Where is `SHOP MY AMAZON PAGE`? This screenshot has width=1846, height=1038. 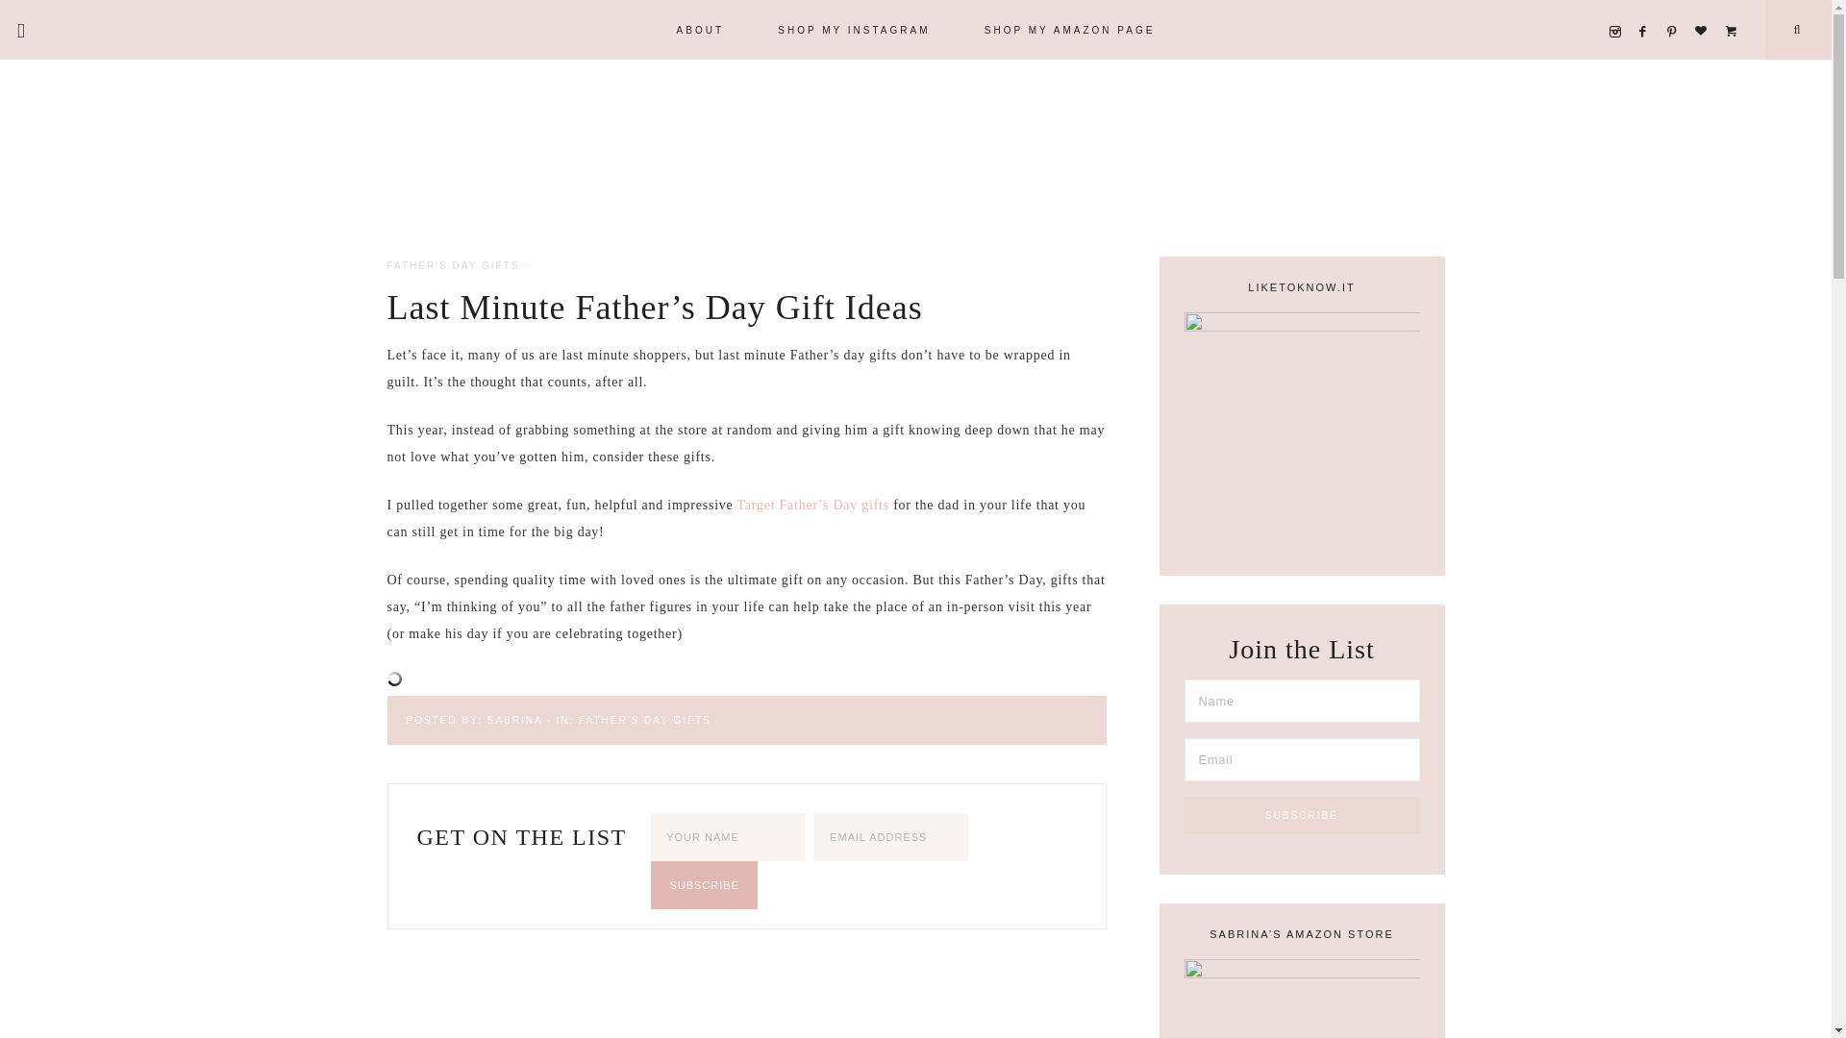
SHOP MY AMAZON PAGE is located at coordinates (1070, 29).